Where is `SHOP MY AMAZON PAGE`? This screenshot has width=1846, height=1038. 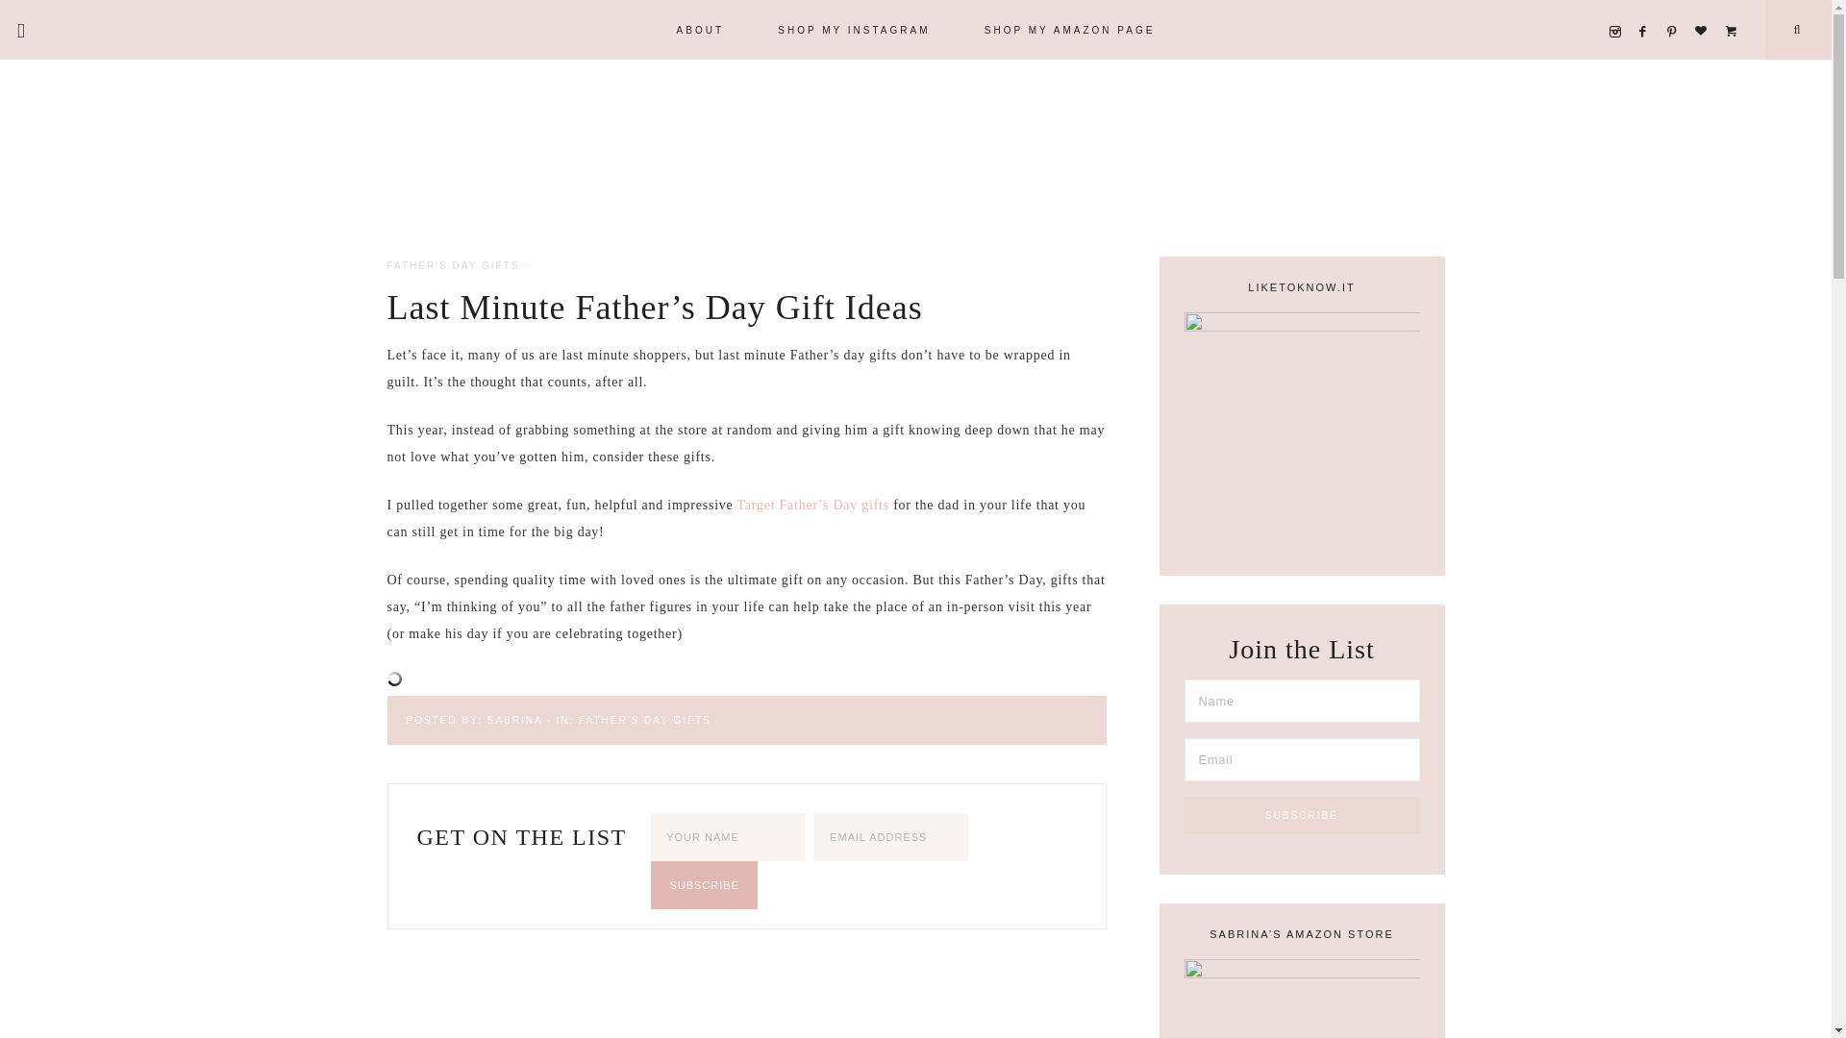
SHOP MY AMAZON PAGE is located at coordinates (1070, 29).